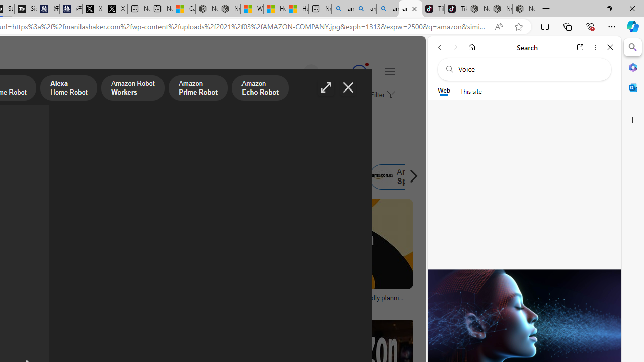 This screenshot has width=644, height=362. I want to click on Amazon Echo Robot, so click(260, 89).